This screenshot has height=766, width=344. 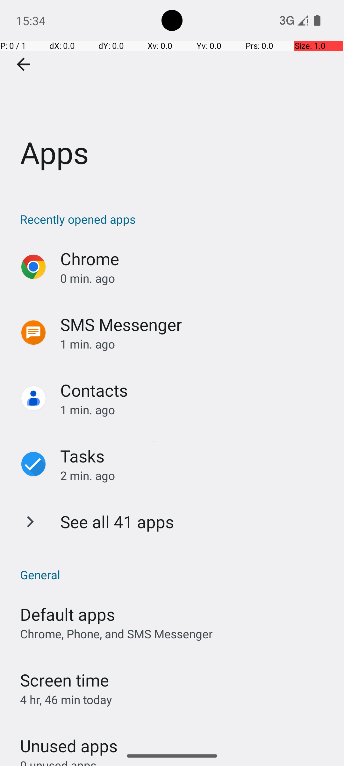 What do you see at coordinates (196, 278) in the screenshot?
I see `0 min. ago` at bounding box center [196, 278].